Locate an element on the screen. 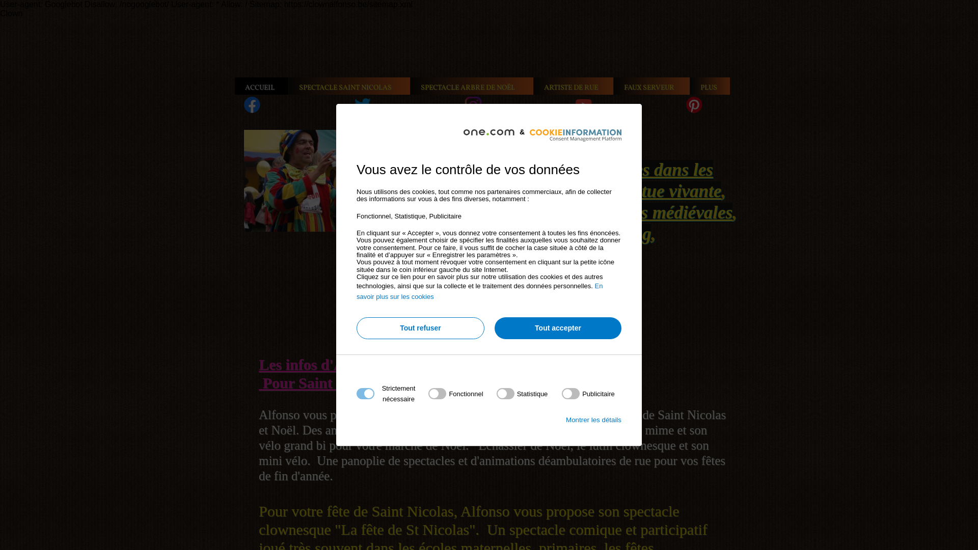  ARTISTE DE RUE is located at coordinates (574, 86).